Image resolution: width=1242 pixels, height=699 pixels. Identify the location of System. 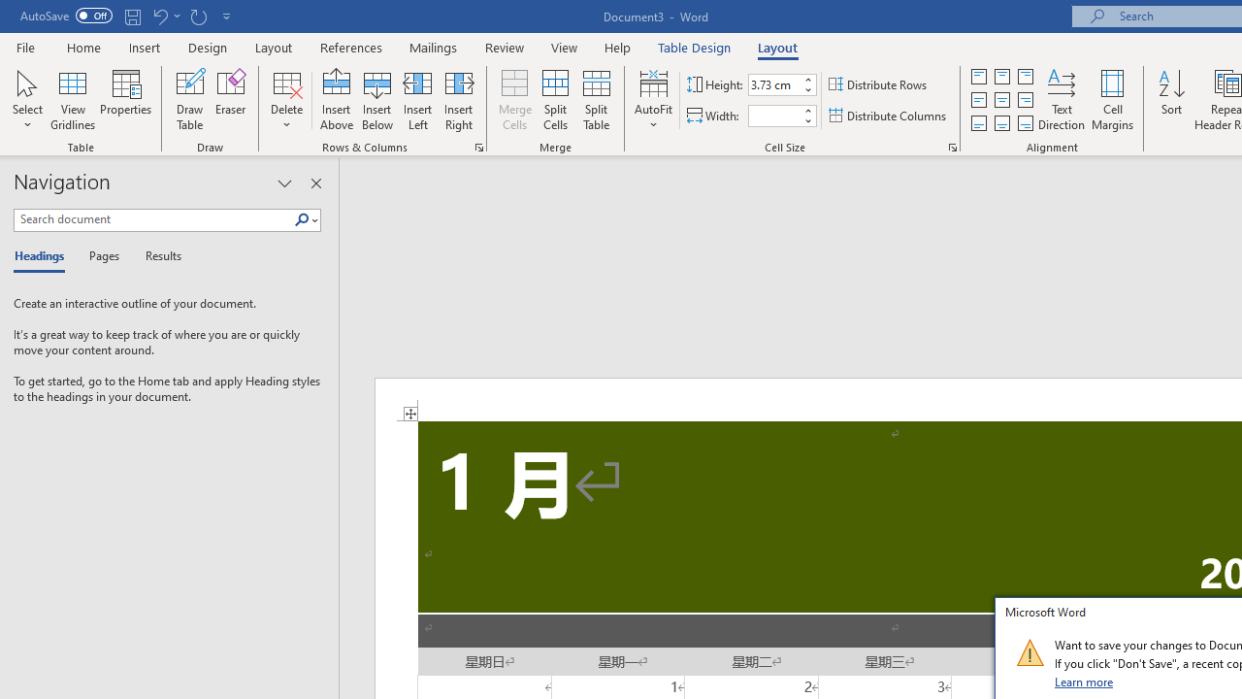
(10, 11).